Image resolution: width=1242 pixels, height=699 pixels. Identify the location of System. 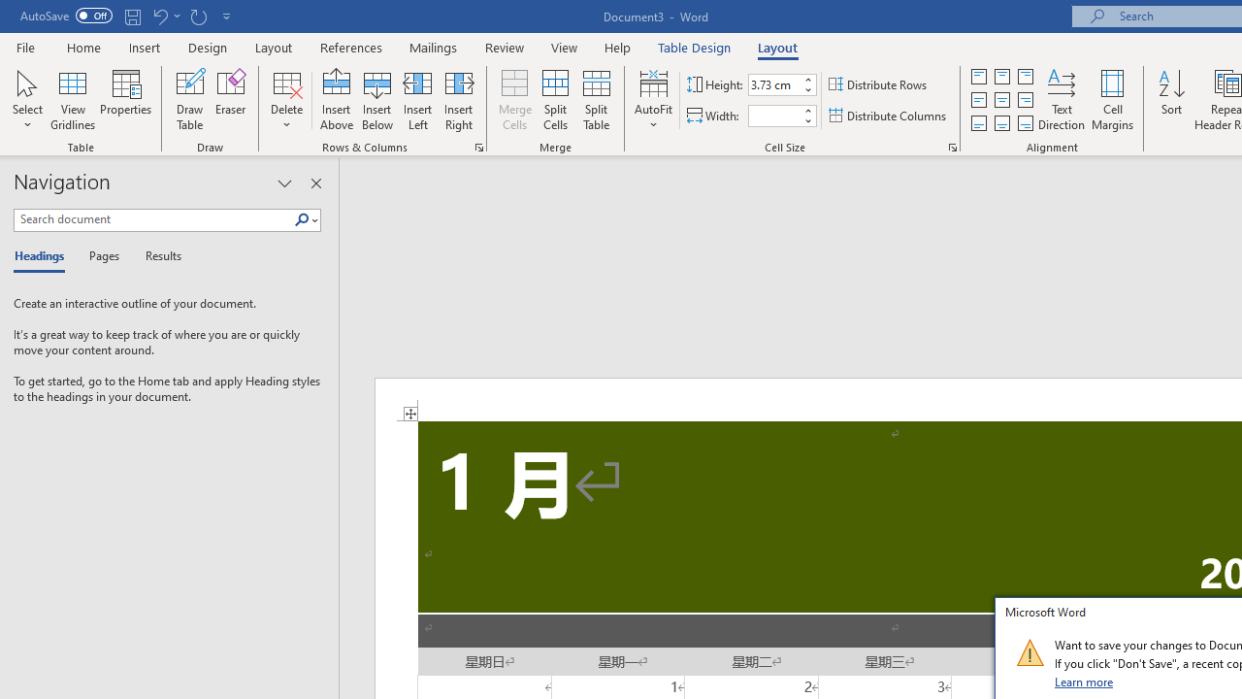
(10, 11).